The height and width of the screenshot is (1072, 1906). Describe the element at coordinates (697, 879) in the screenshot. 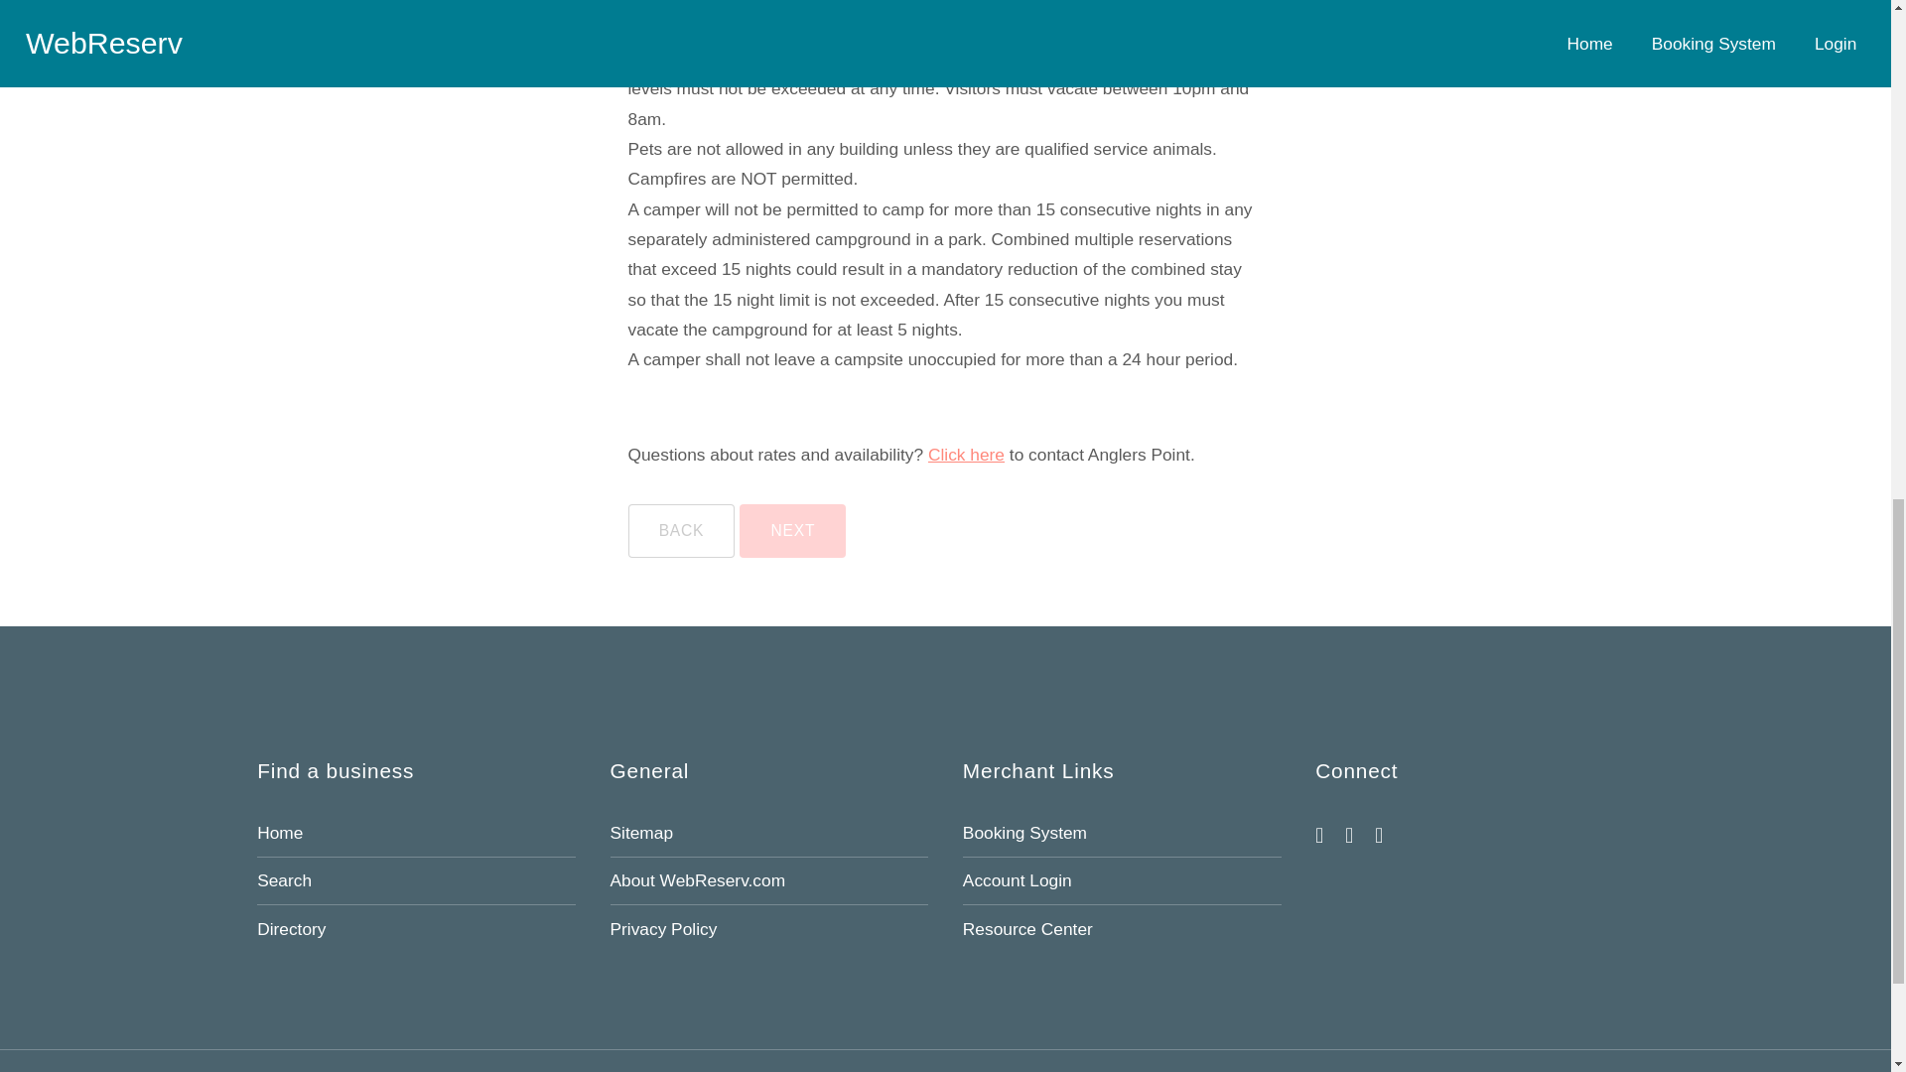

I see `About WebReserv.com` at that location.